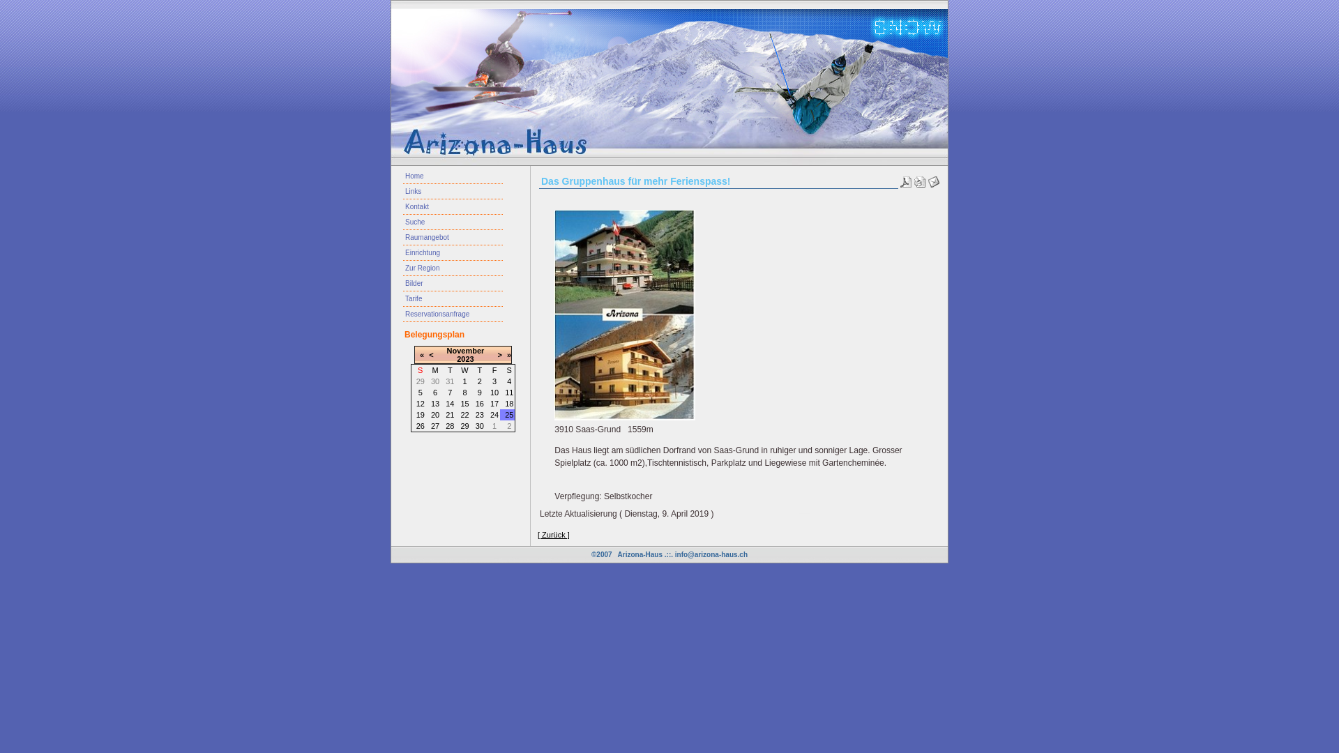  What do you see at coordinates (421, 426) in the screenshot?
I see `26` at bounding box center [421, 426].